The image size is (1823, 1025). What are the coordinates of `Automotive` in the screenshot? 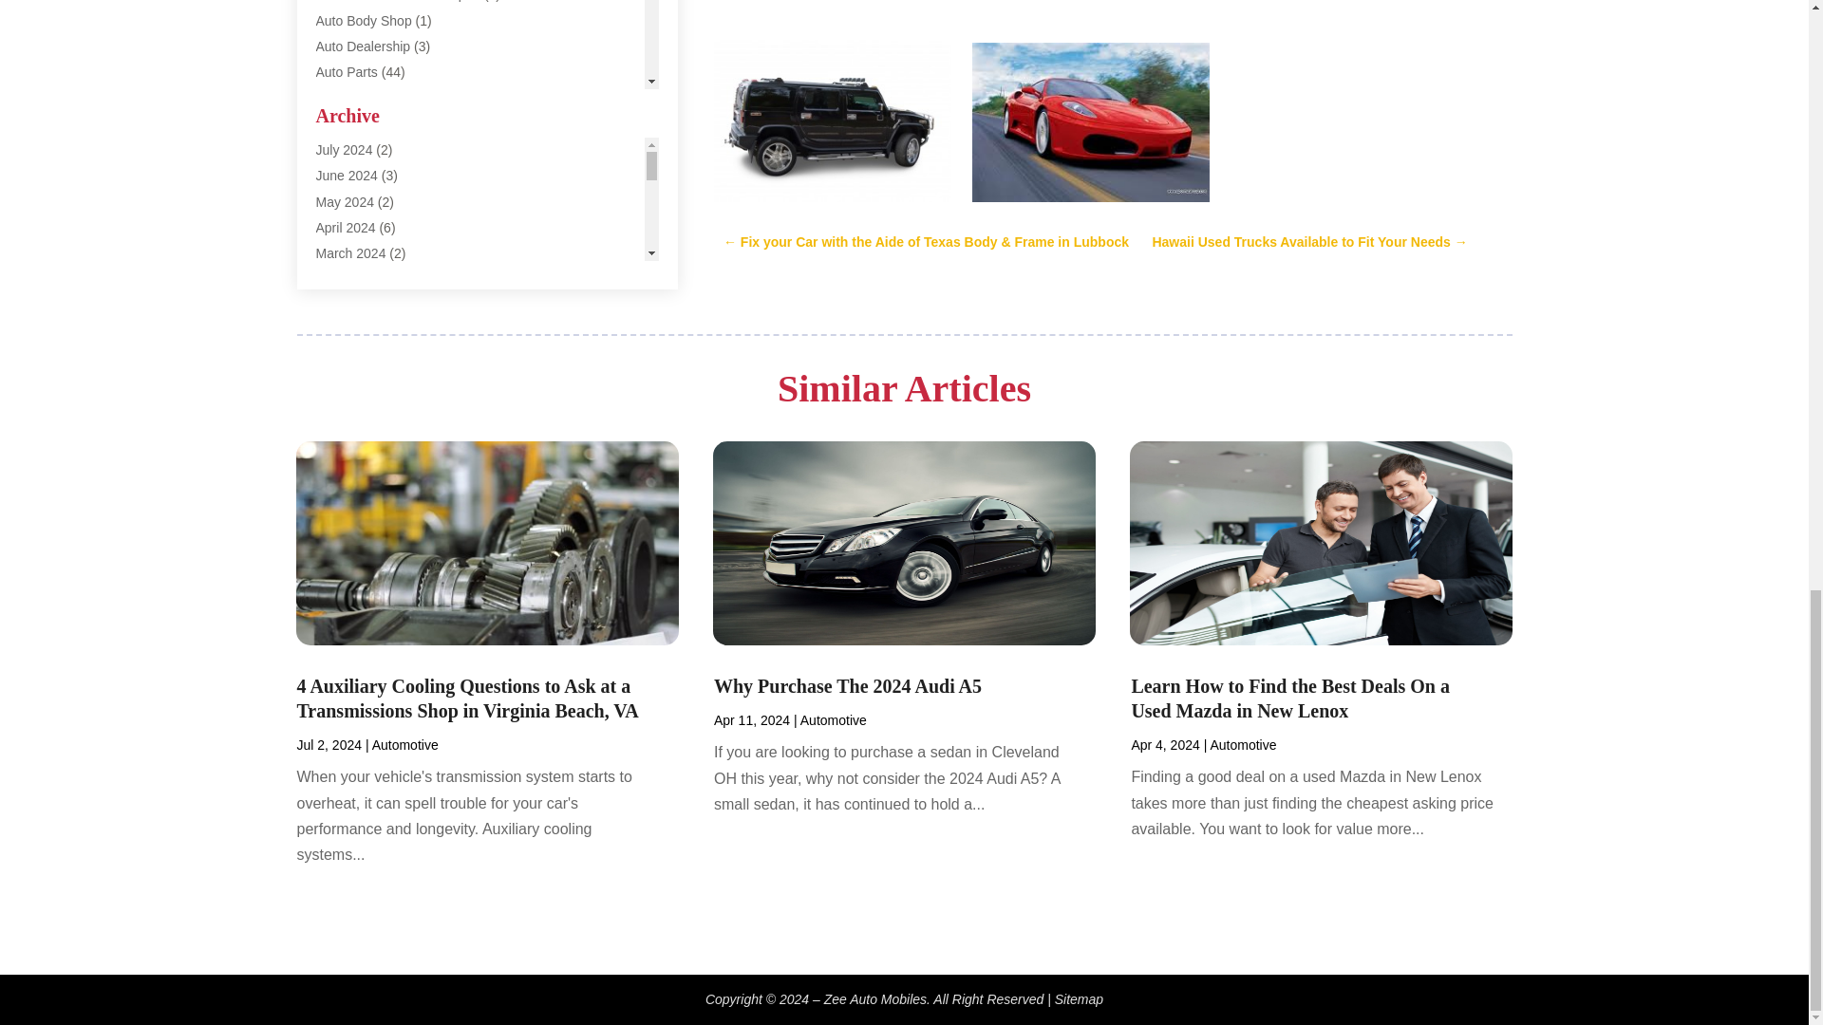 It's located at (348, 227).